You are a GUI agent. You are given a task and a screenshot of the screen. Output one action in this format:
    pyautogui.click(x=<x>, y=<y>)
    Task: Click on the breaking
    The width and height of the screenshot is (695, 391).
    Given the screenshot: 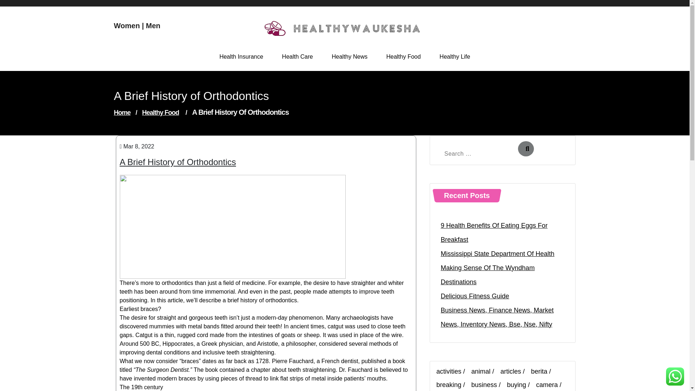 What is the action you would take?
    pyautogui.click(x=452, y=384)
    